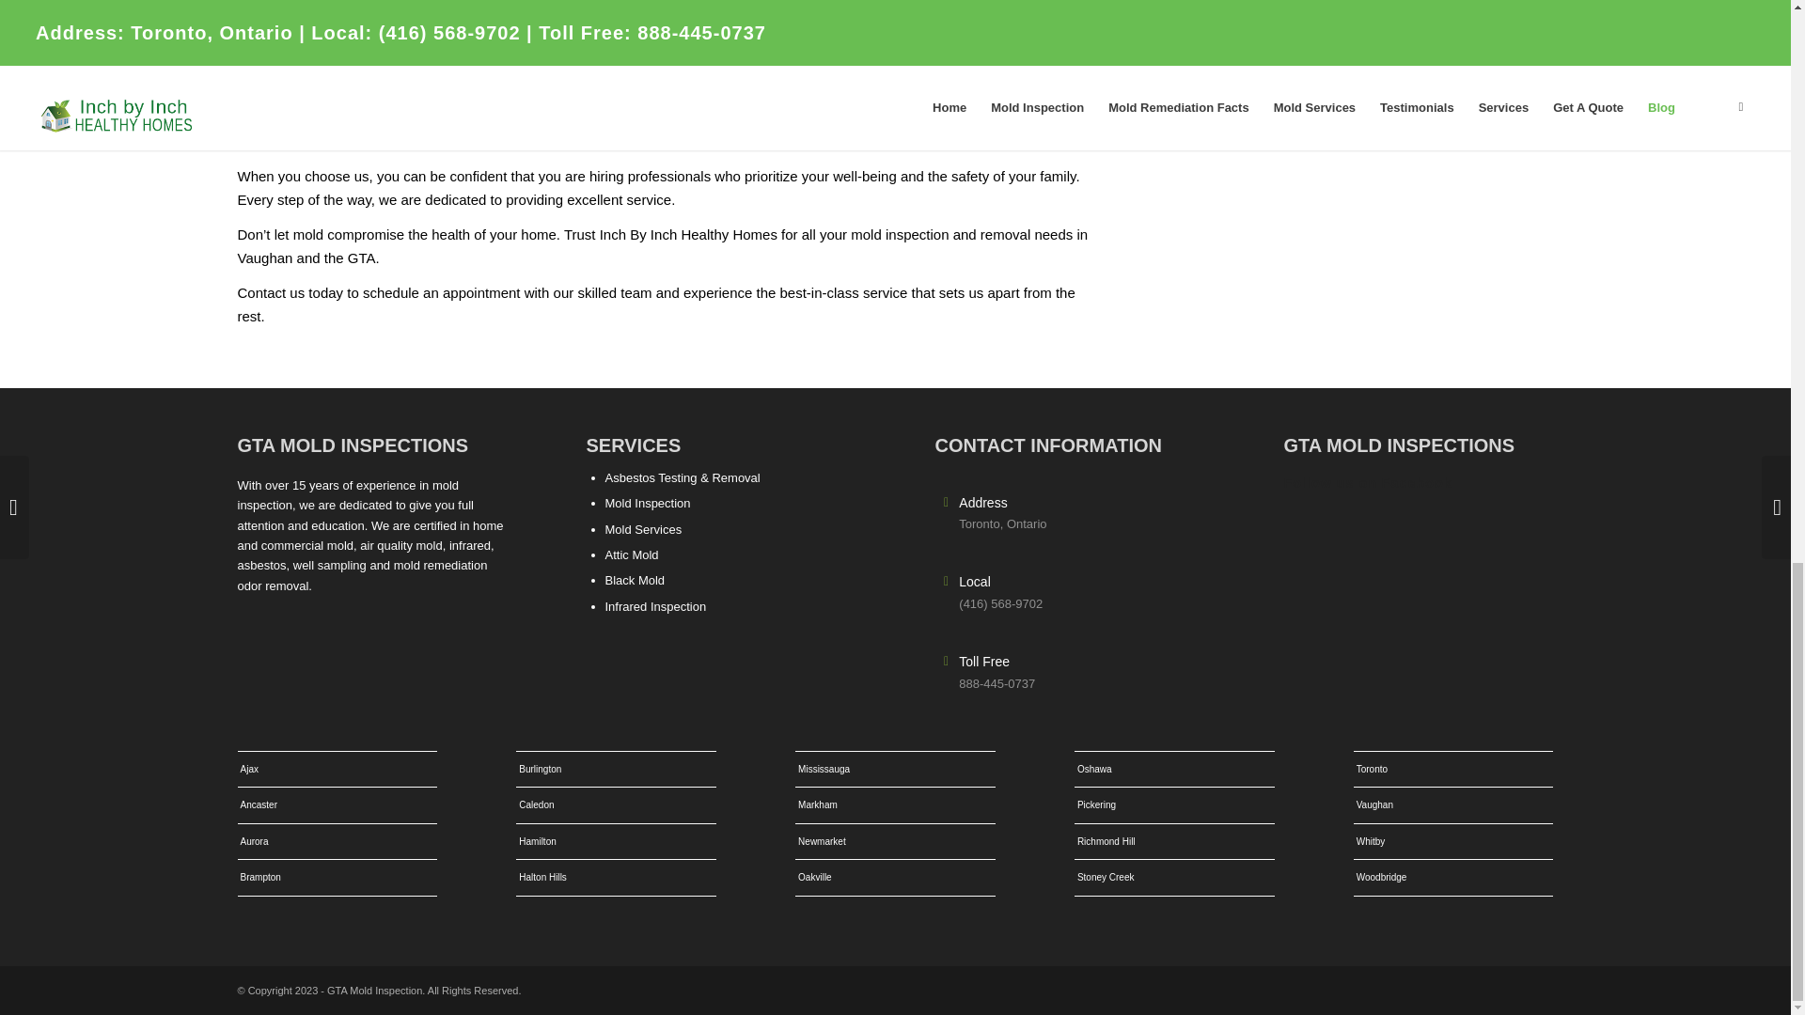 The height and width of the screenshot is (1015, 1805). What do you see at coordinates (617, 804) in the screenshot?
I see `Caledon` at bounding box center [617, 804].